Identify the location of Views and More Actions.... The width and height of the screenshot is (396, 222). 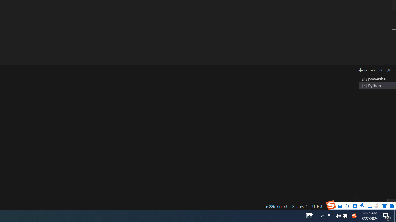
(373, 70).